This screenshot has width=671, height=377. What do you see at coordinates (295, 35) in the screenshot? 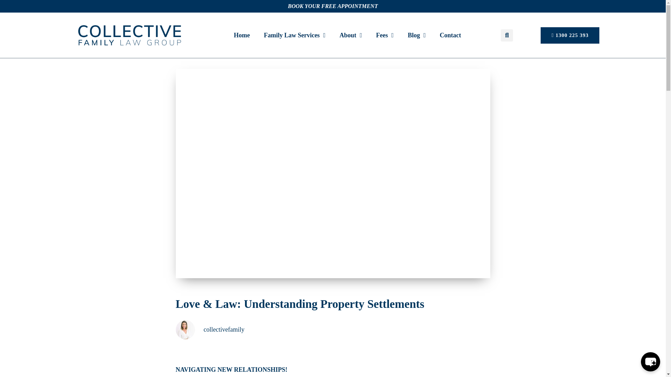
I see `Family Law Services` at bounding box center [295, 35].